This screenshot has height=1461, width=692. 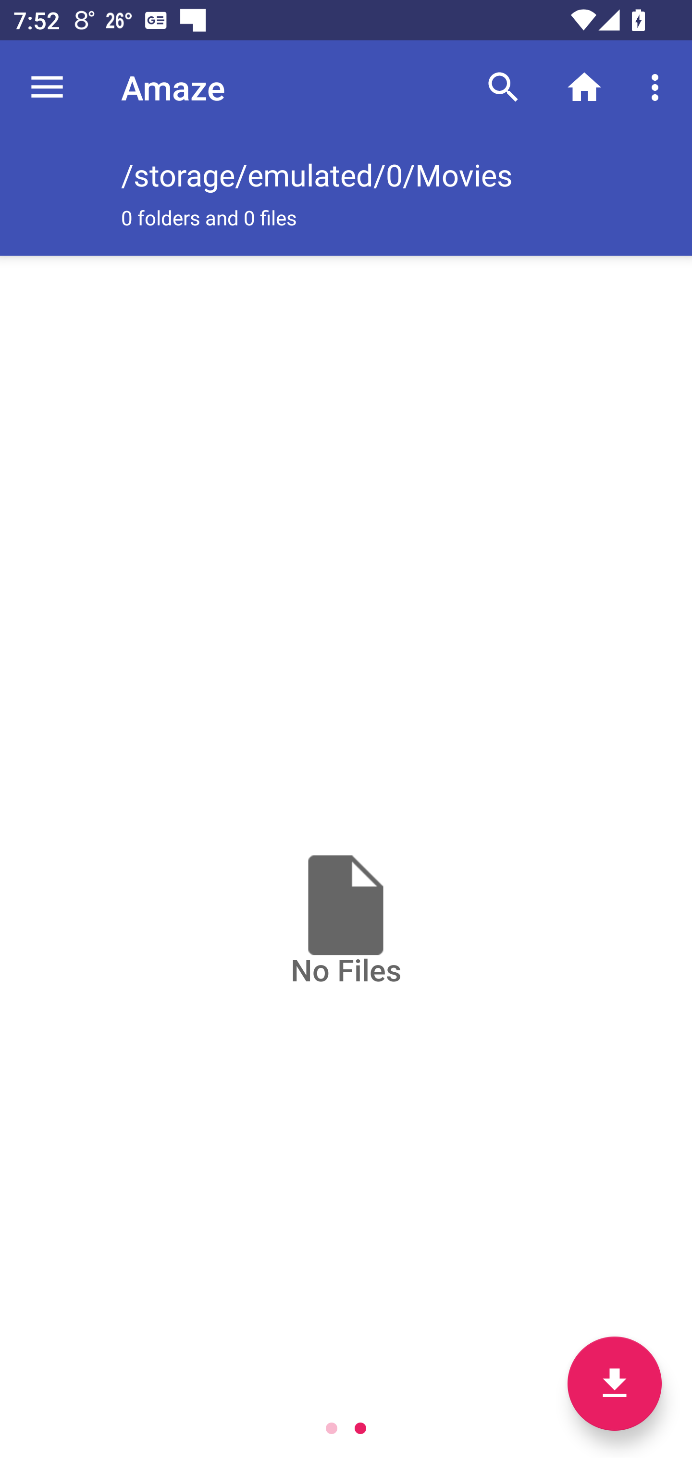 What do you see at coordinates (47, 87) in the screenshot?
I see `Navigate up` at bounding box center [47, 87].